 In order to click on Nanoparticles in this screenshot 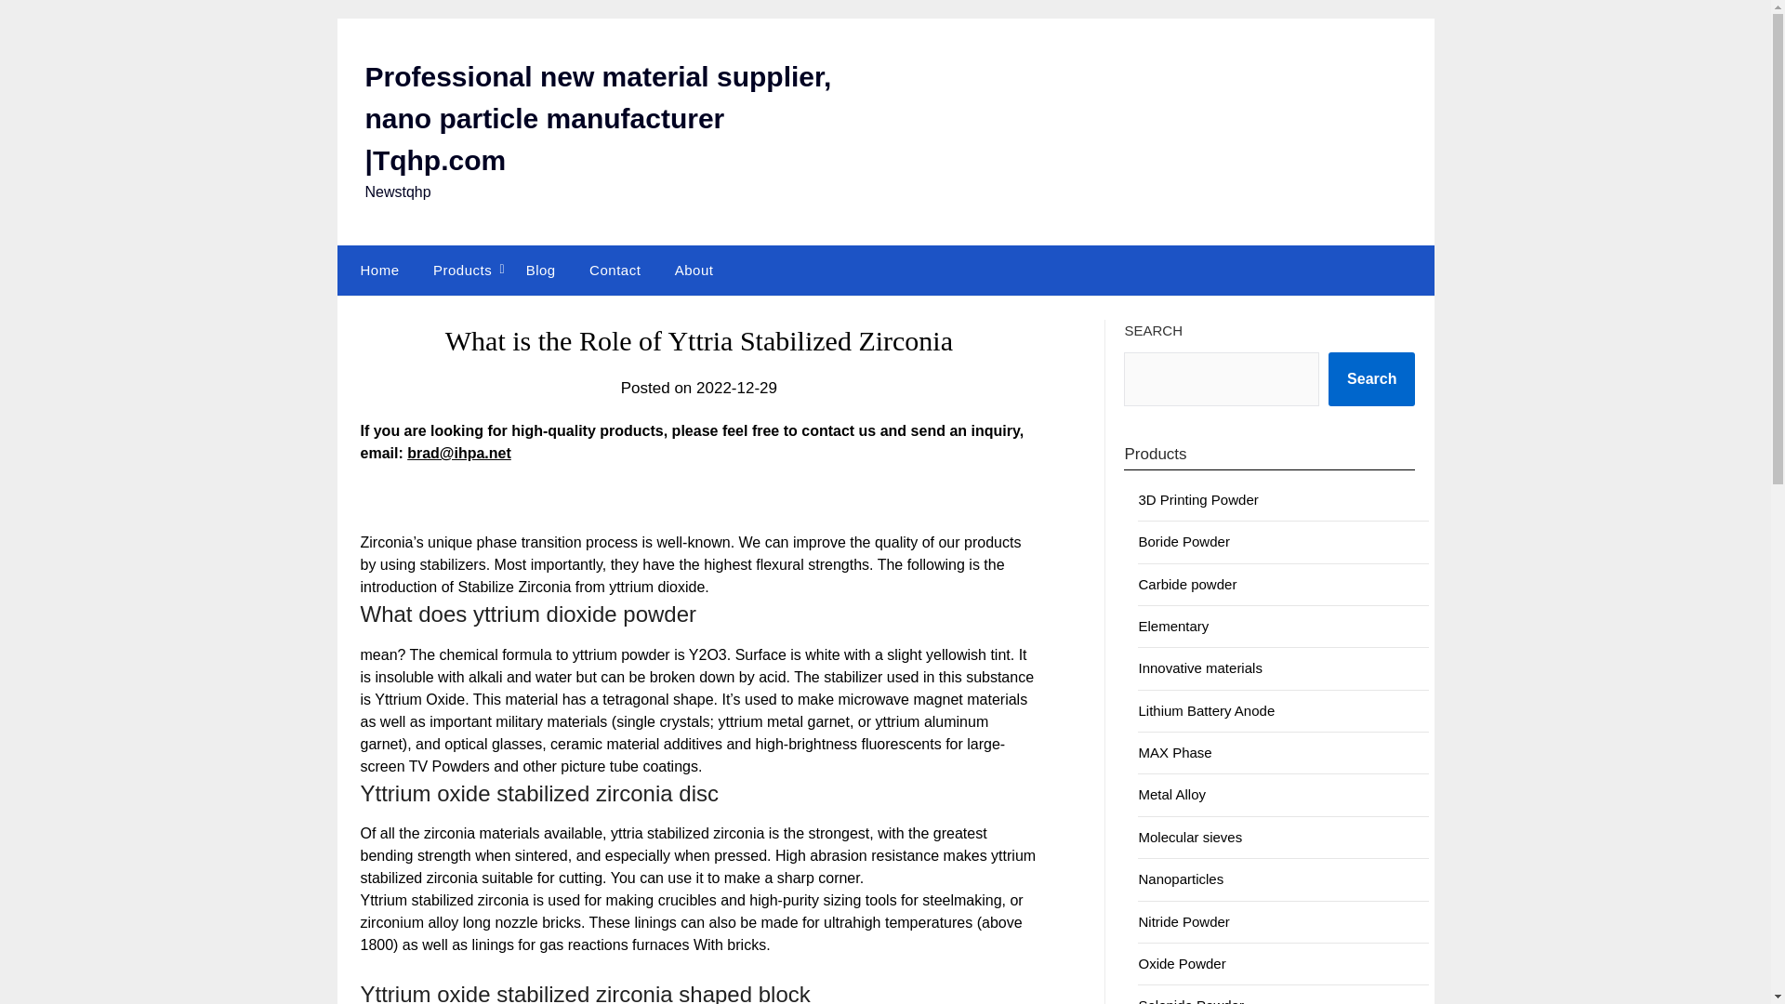, I will do `click(1181, 878)`.